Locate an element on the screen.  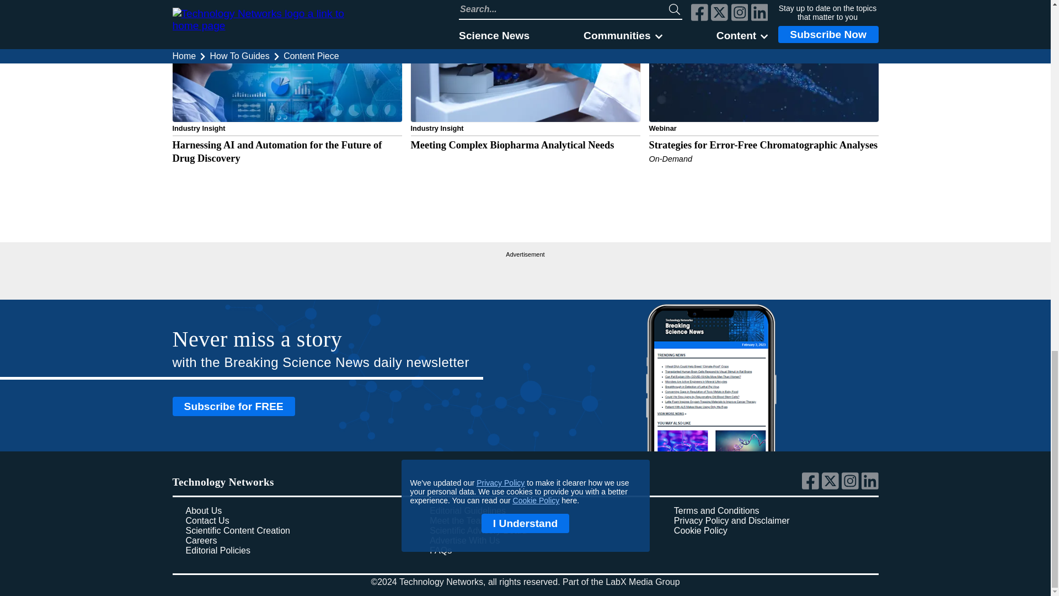
Link to Technology Networks' facebook page is located at coordinates (811, 487).